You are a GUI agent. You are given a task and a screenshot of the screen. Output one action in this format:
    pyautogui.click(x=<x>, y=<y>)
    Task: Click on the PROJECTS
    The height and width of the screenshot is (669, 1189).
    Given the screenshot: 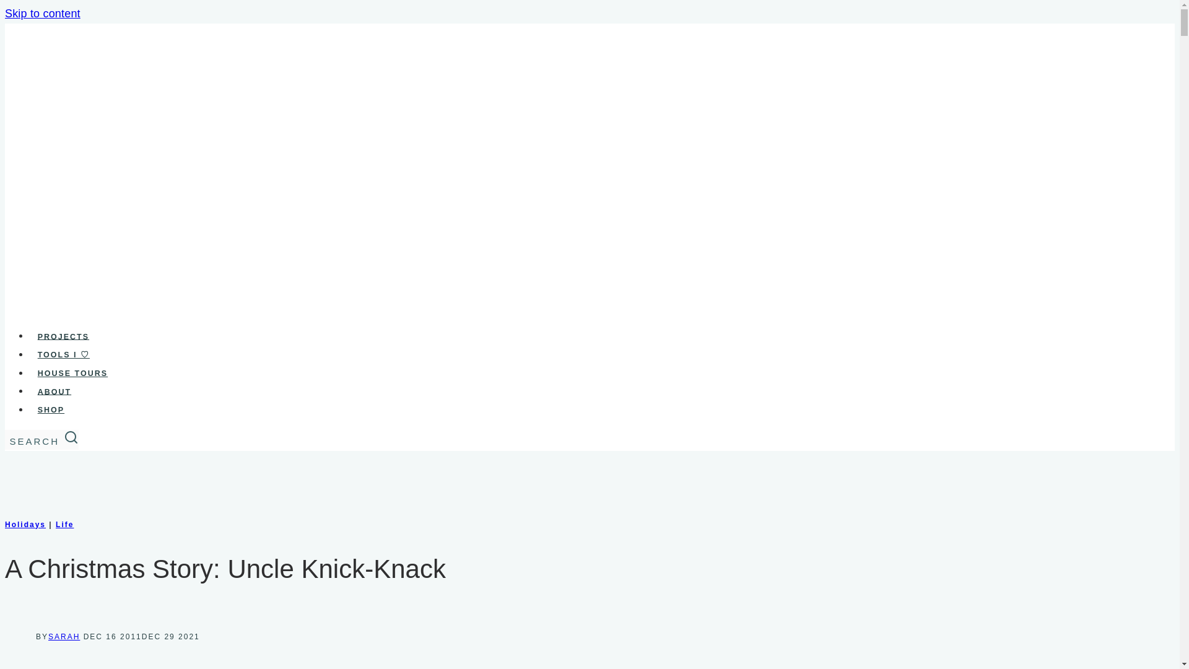 What is the action you would take?
    pyautogui.click(x=63, y=336)
    